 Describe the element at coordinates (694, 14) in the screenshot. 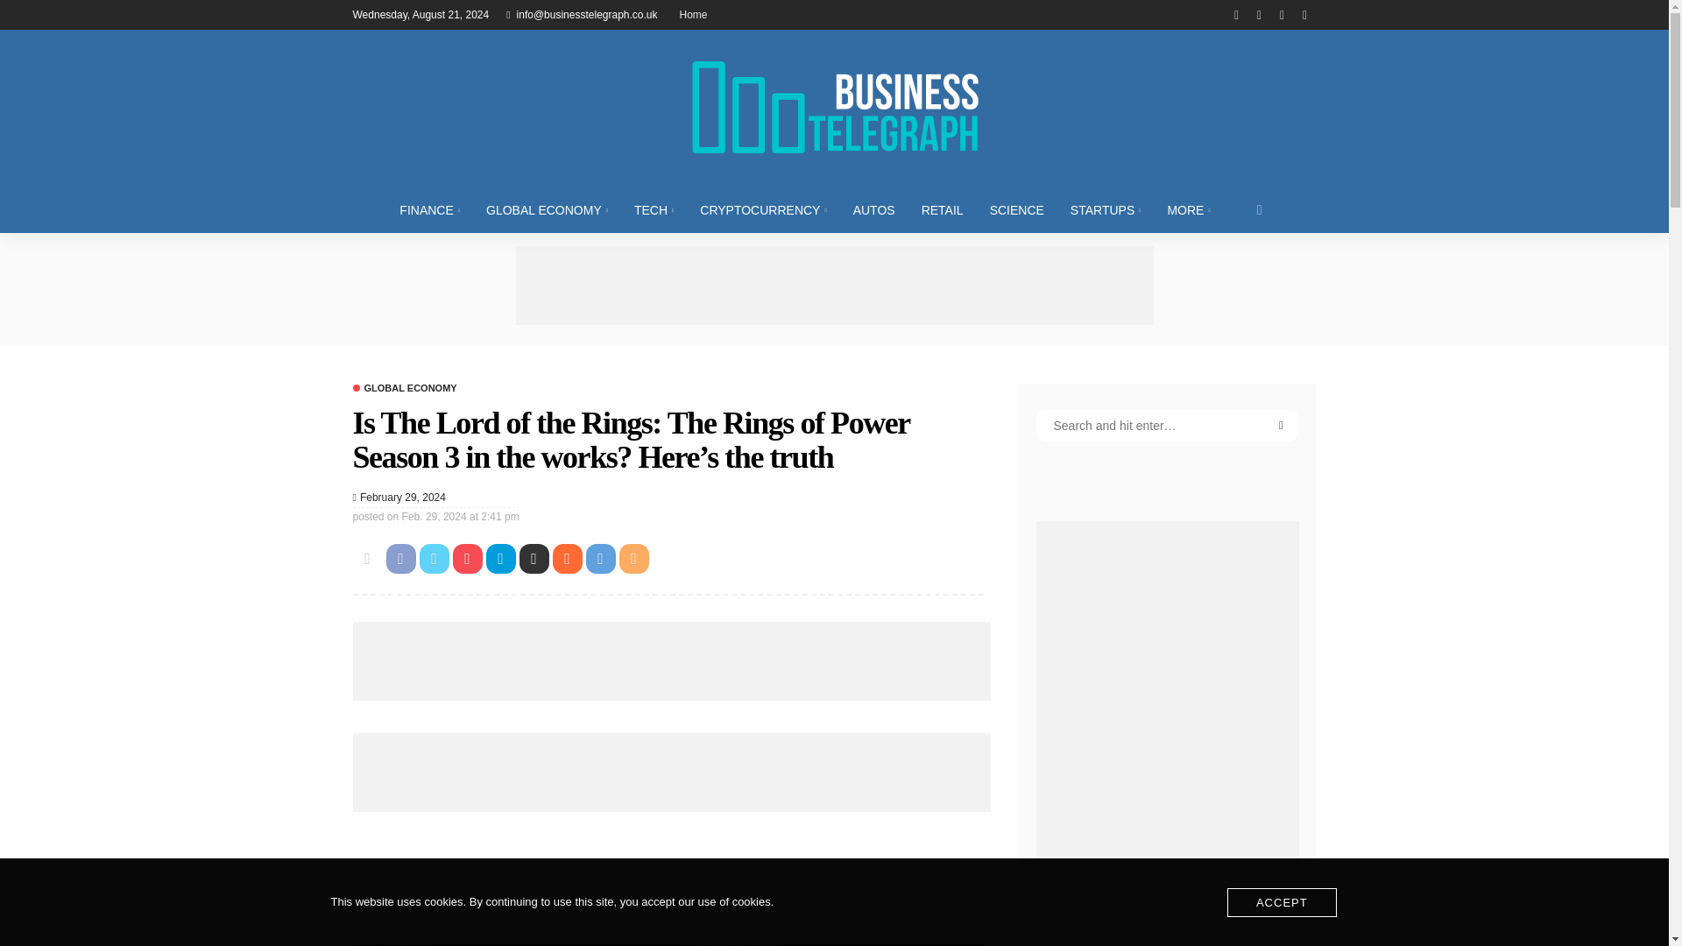

I see `Home` at that location.